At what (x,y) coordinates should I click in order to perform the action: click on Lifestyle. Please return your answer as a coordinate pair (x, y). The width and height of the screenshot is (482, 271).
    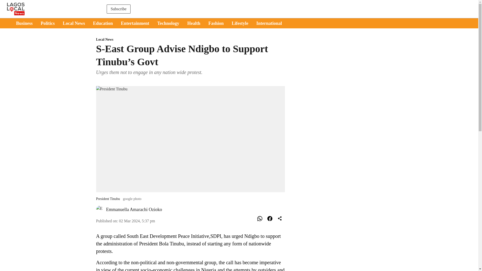
    Looking at the image, I should click on (240, 23).